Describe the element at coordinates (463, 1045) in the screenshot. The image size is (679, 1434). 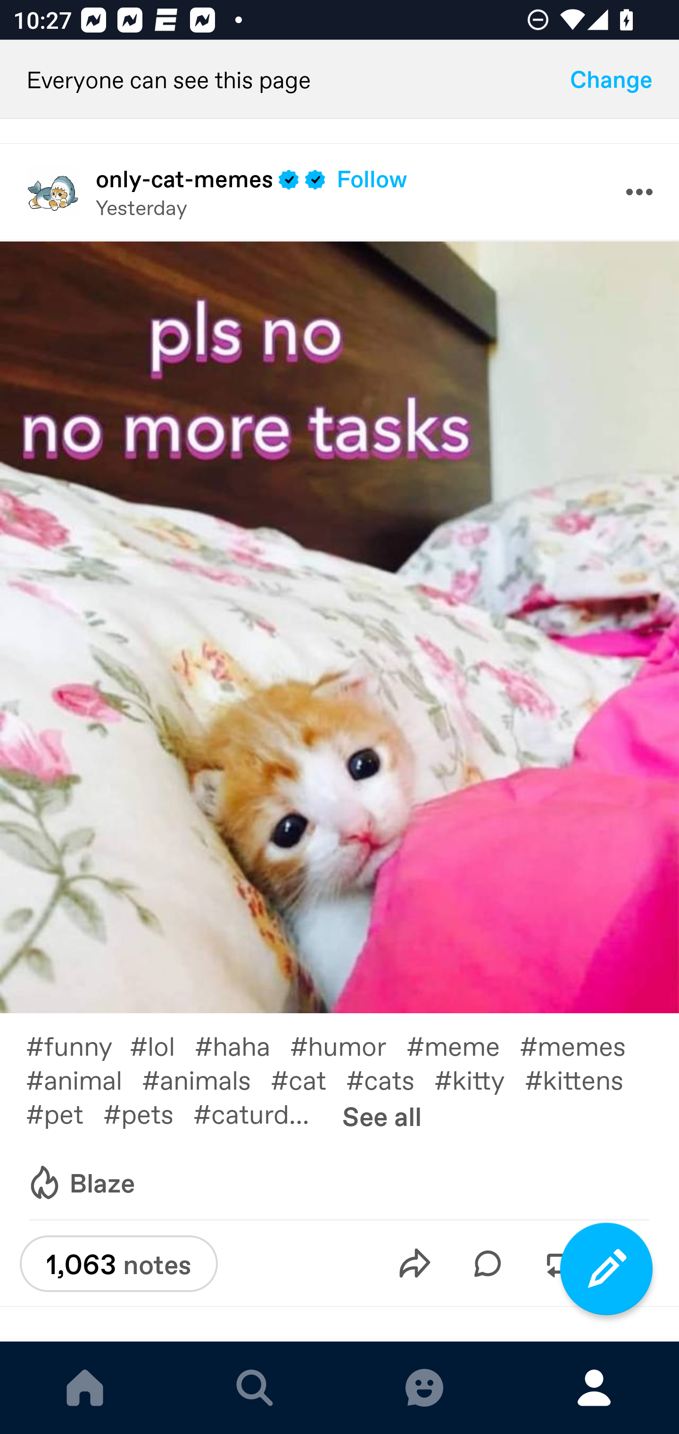
I see `#meme` at that location.